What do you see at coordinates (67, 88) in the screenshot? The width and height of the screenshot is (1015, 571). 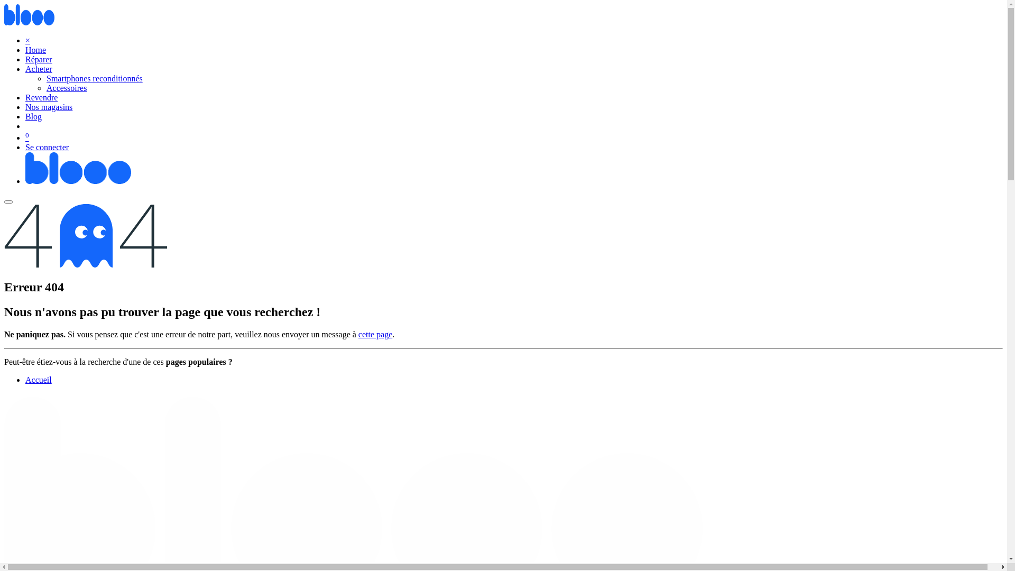 I see `Accessoires` at bounding box center [67, 88].